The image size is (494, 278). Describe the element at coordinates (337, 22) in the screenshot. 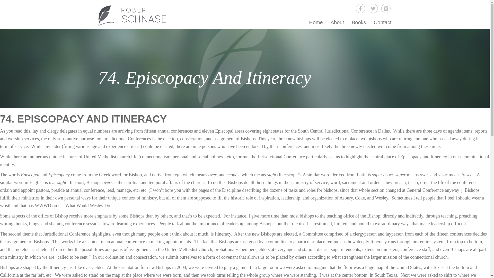

I see `About` at that location.